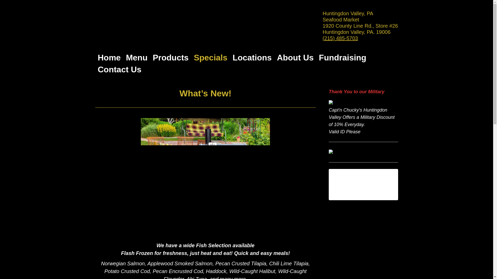 The image size is (497, 279). What do you see at coordinates (342, 57) in the screenshot?
I see `Fundraising` at bounding box center [342, 57].